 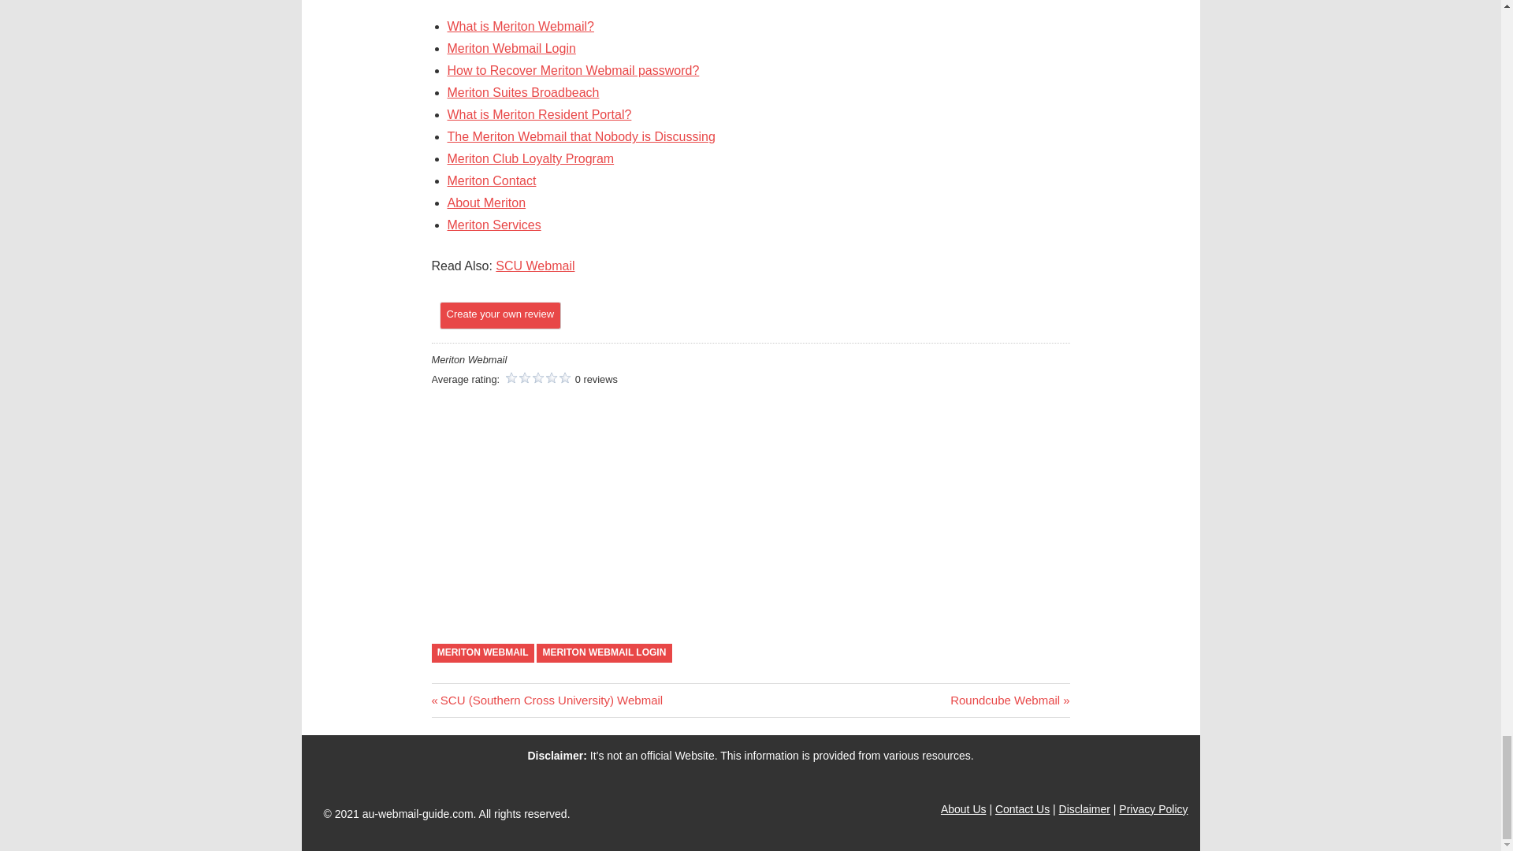 I want to click on Disclaimer, so click(x=1023, y=808).